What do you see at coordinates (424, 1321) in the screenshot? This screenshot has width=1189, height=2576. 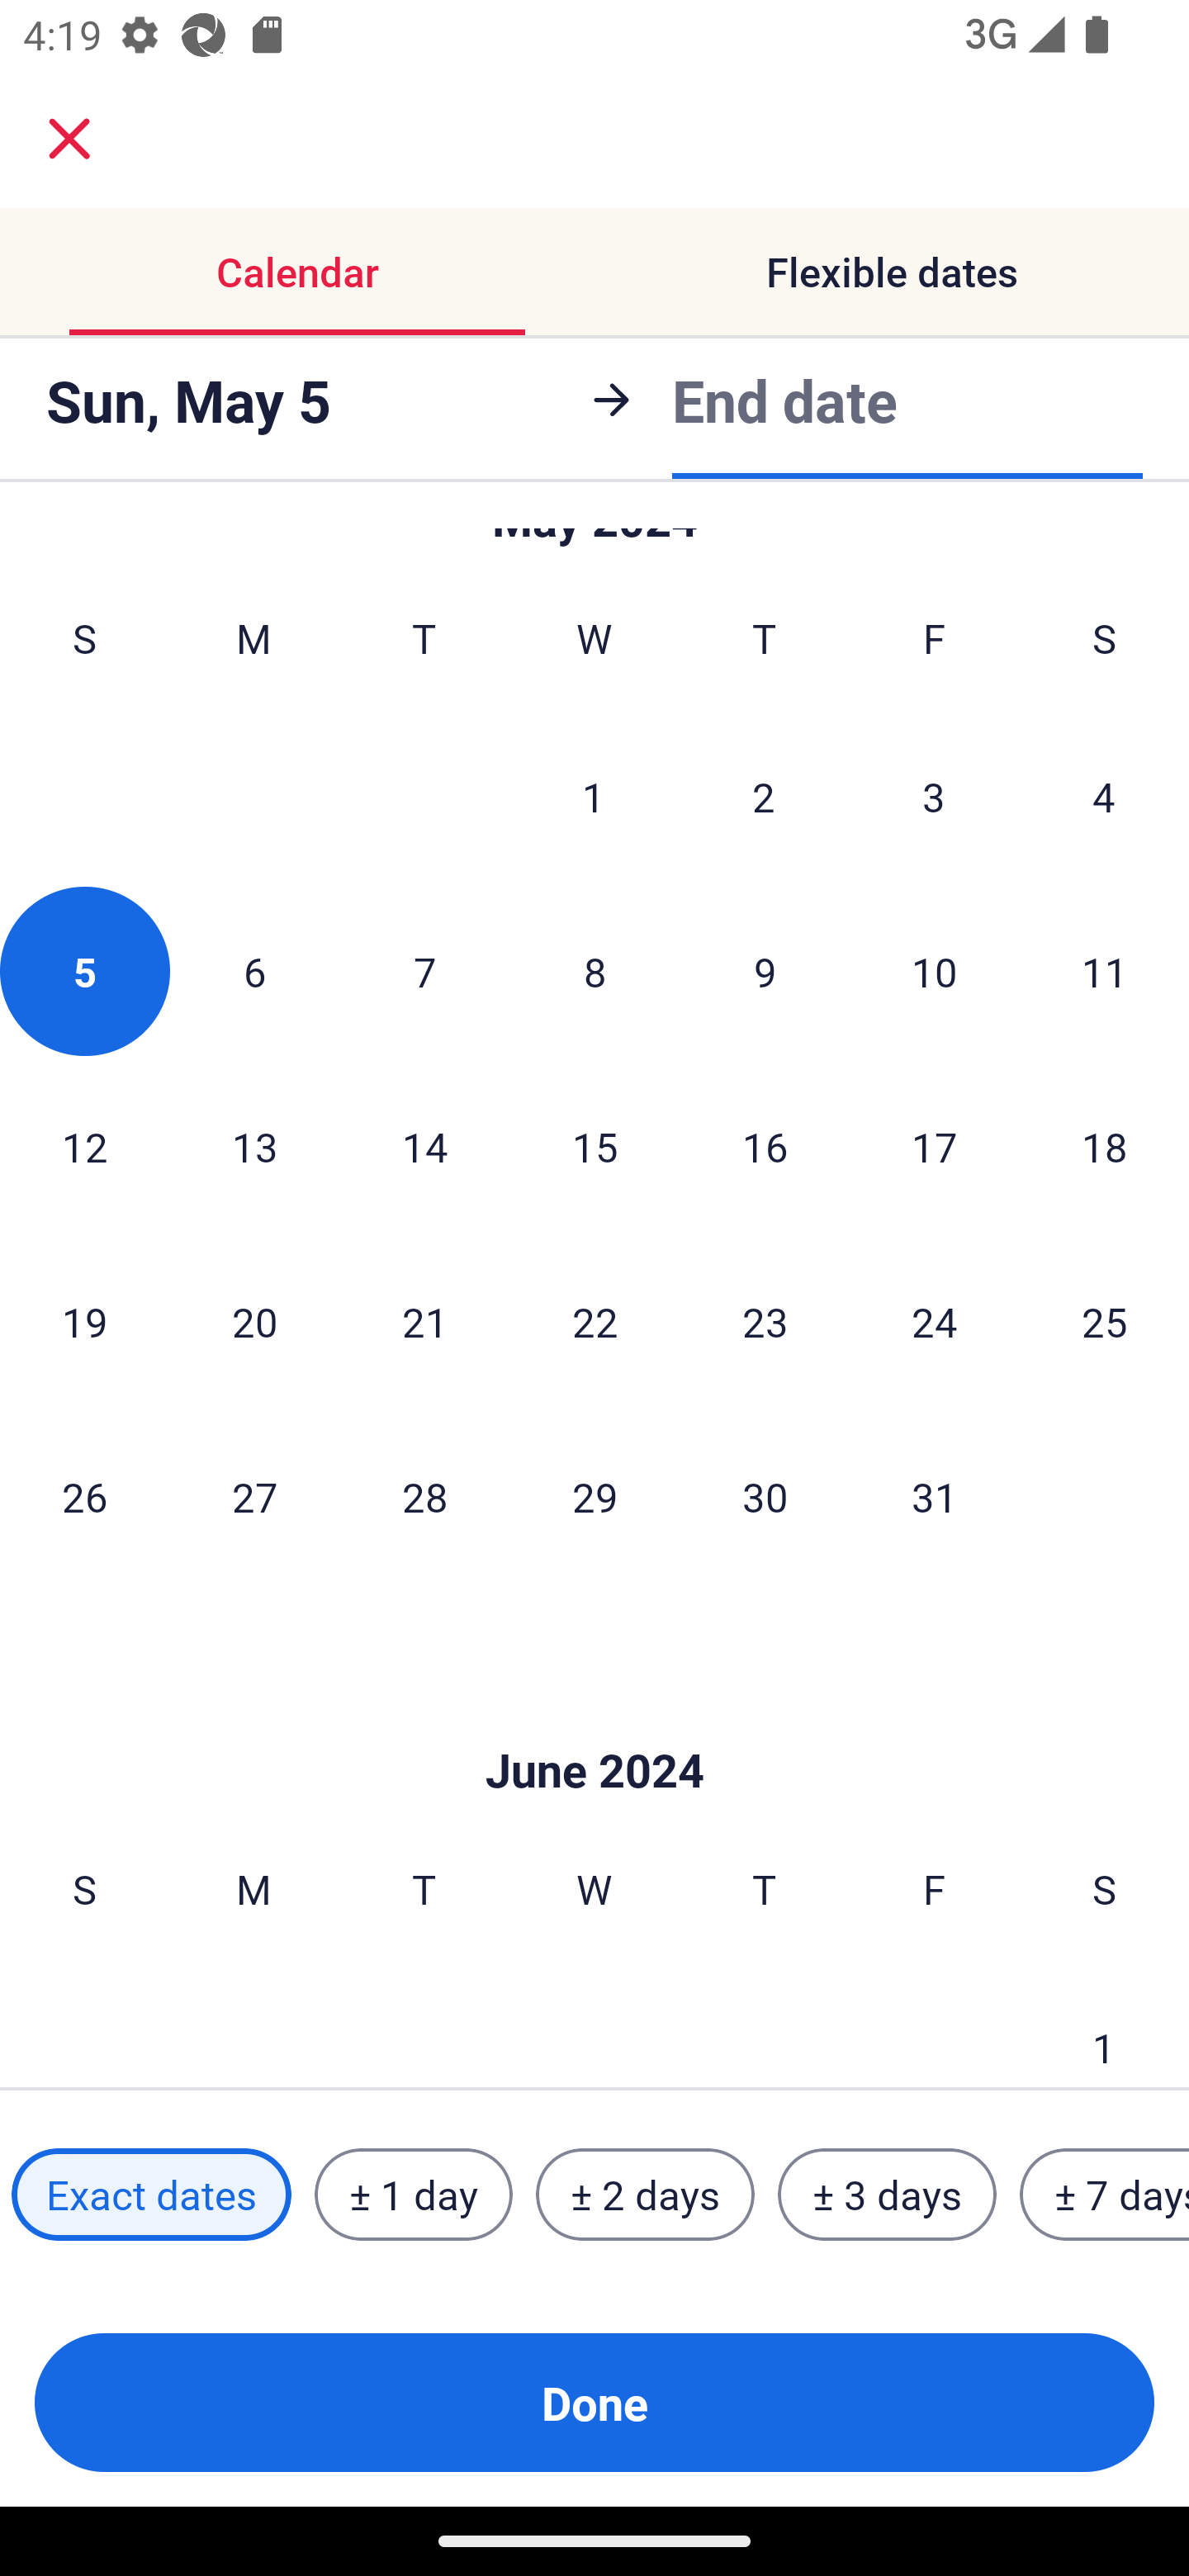 I see `21 Tuesday, May 21, 2024` at bounding box center [424, 1321].